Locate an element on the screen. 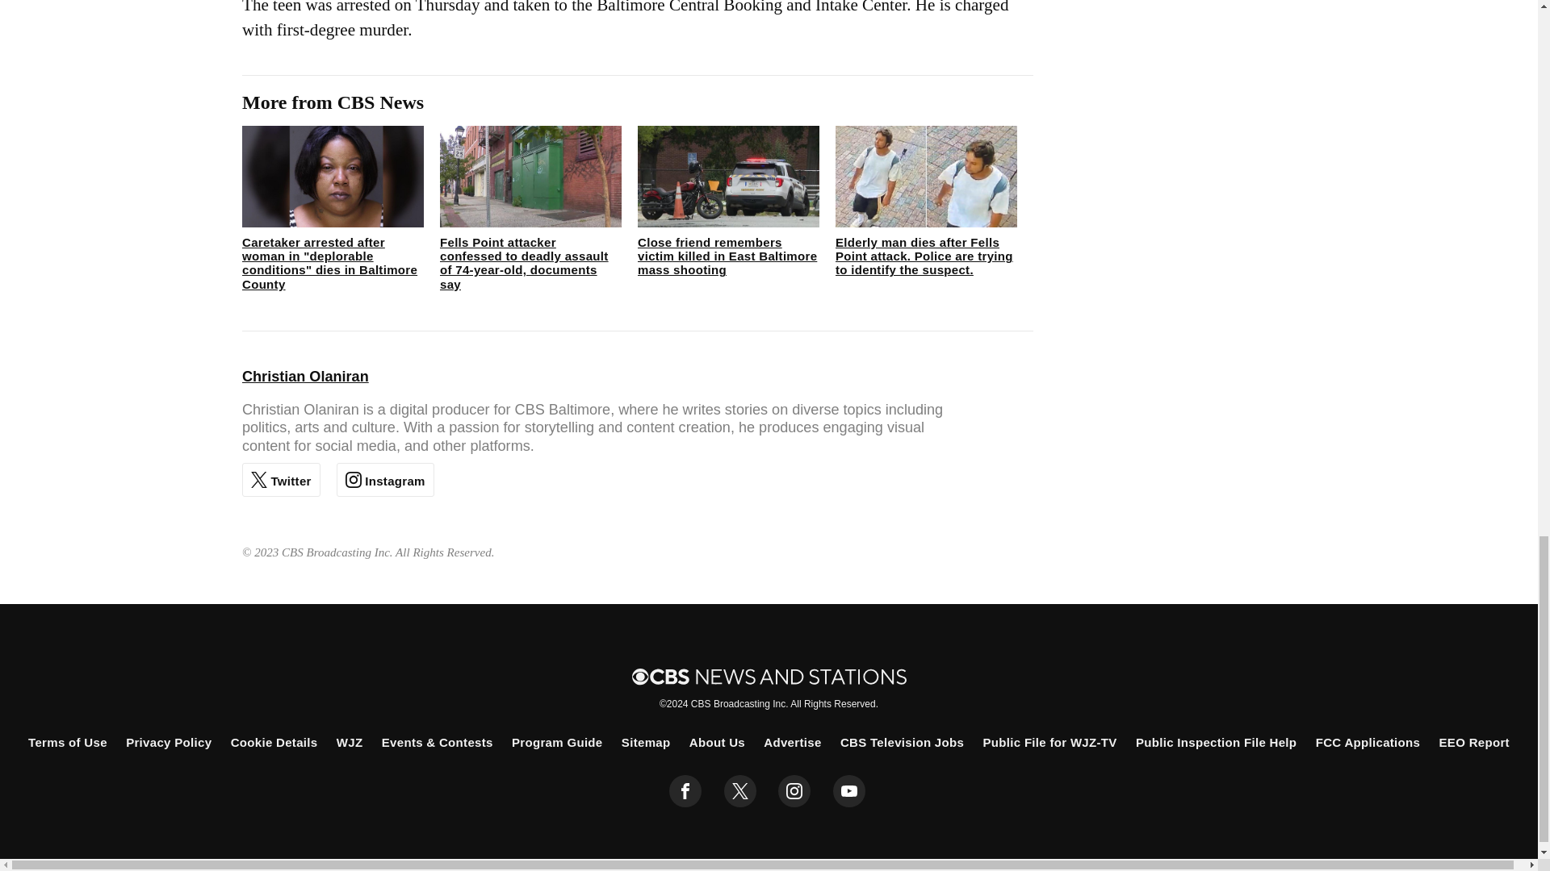 The height and width of the screenshot is (871, 1550). facebook is located at coordinates (685, 791).